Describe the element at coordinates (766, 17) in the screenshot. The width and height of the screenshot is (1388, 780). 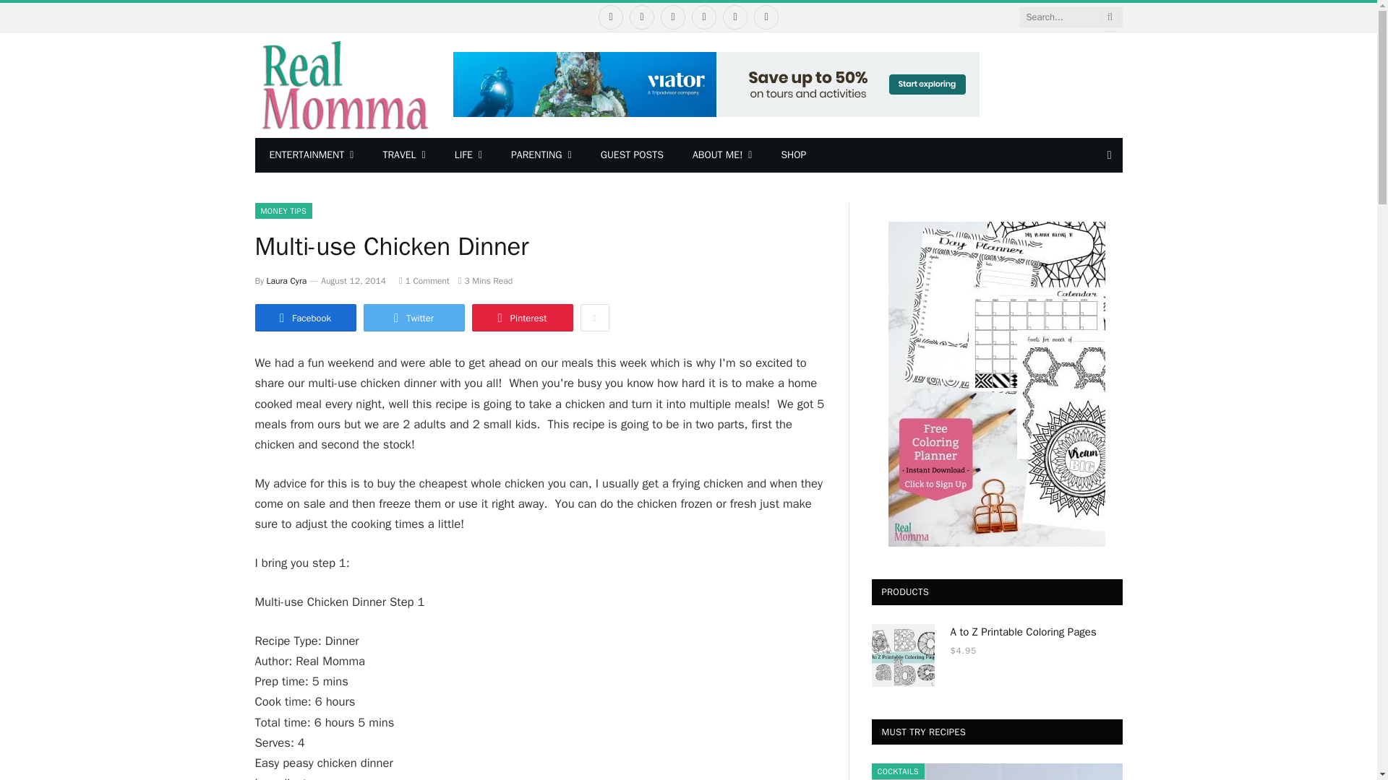
I see `RSS` at that location.